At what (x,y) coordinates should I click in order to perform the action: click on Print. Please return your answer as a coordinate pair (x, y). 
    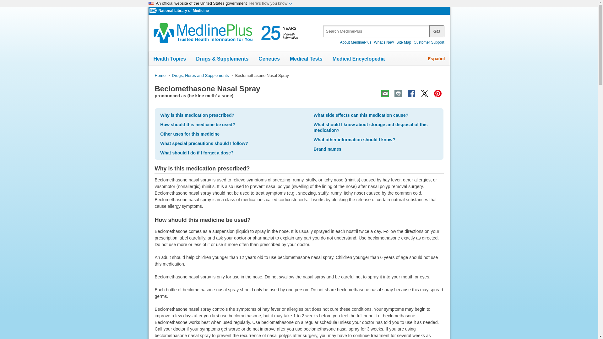
    Looking at the image, I should click on (398, 94).